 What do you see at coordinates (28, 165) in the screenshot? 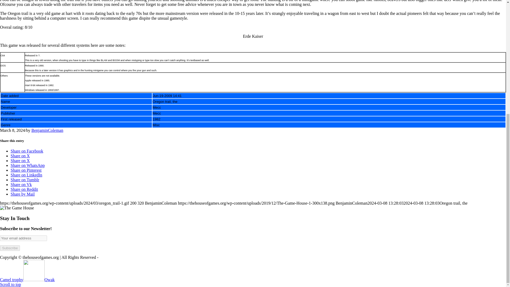
I see `Share on WhatsApp` at bounding box center [28, 165].